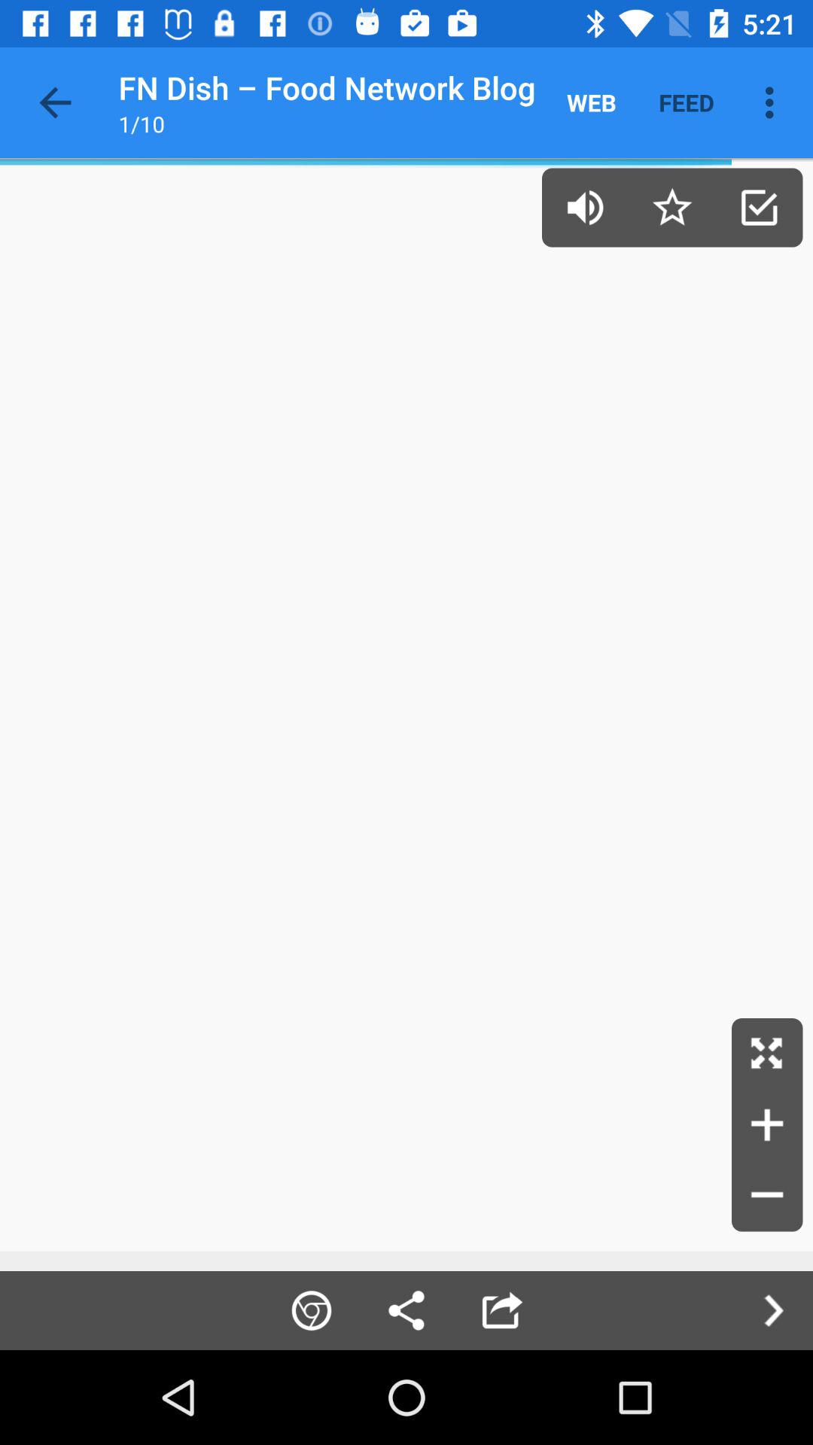 The image size is (813, 1445). Describe the element at coordinates (687, 102) in the screenshot. I see `turn on feed` at that location.